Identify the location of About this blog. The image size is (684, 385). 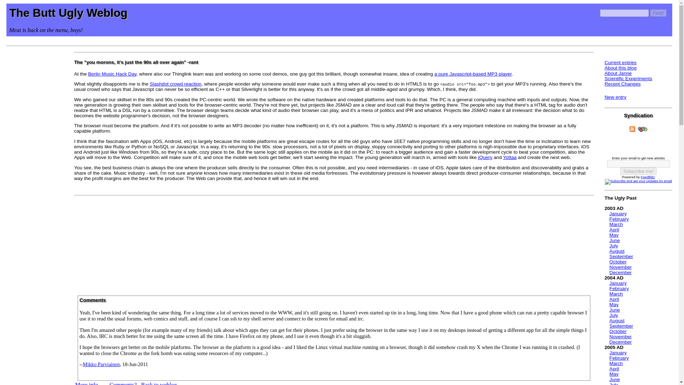
(621, 68).